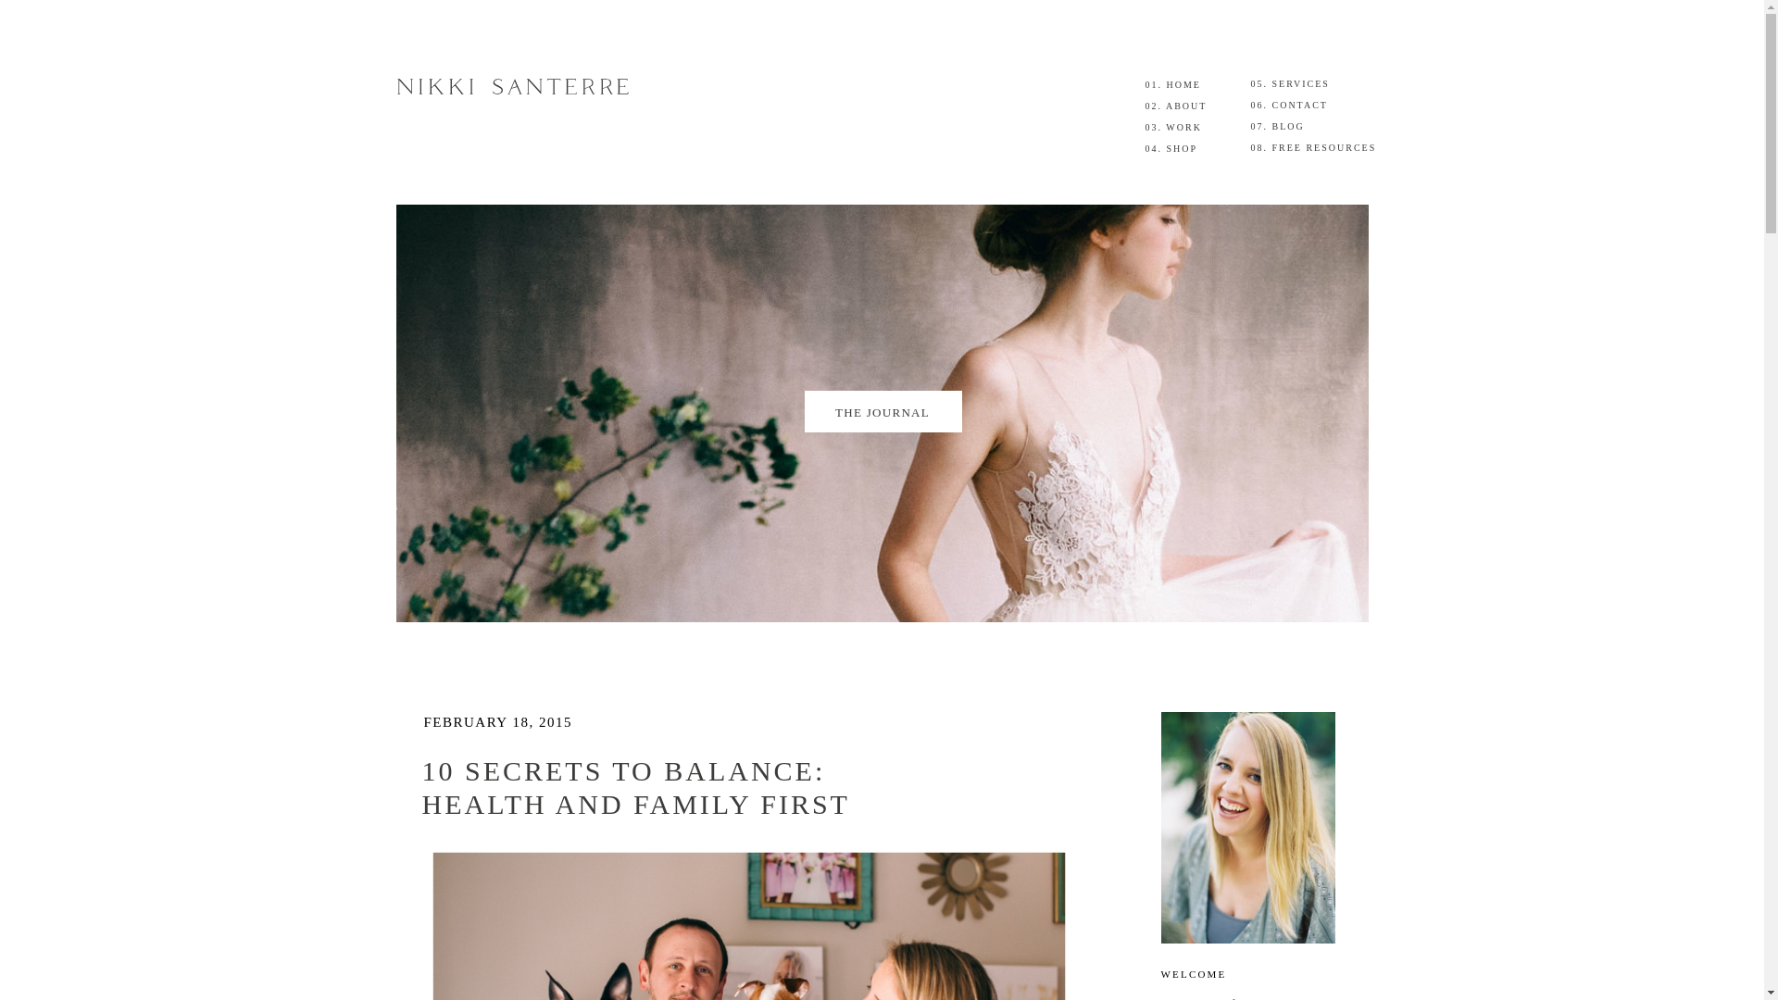 Image resolution: width=1778 pixels, height=1000 pixels. What do you see at coordinates (1319, 147) in the screenshot?
I see `08. FREE RESOURCES` at bounding box center [1319, 147].